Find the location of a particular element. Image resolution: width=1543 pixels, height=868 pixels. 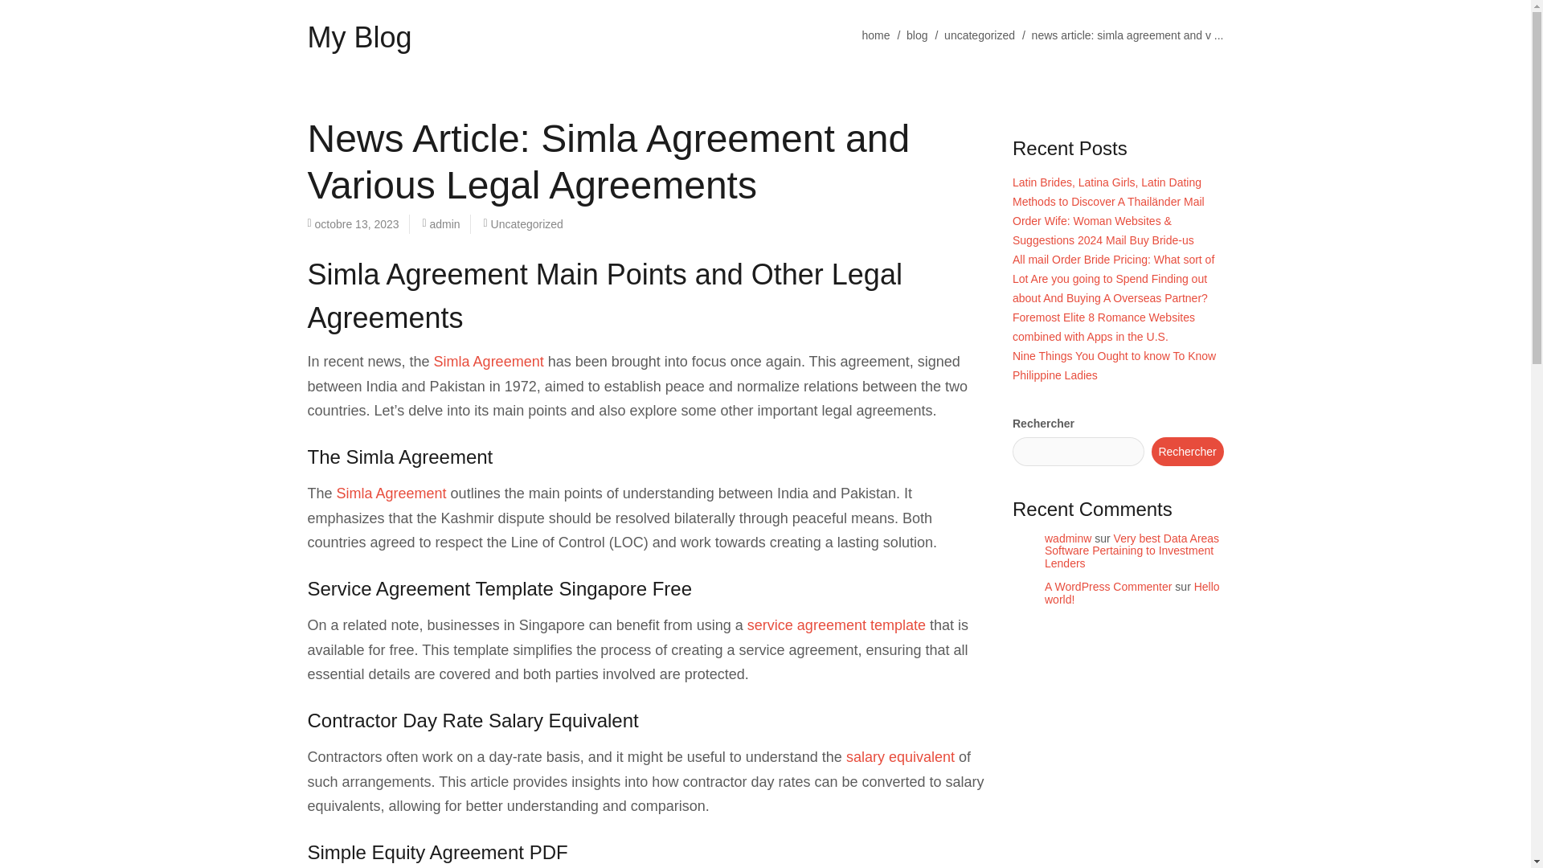

Rechercher is located at coordinates (1187, 452).